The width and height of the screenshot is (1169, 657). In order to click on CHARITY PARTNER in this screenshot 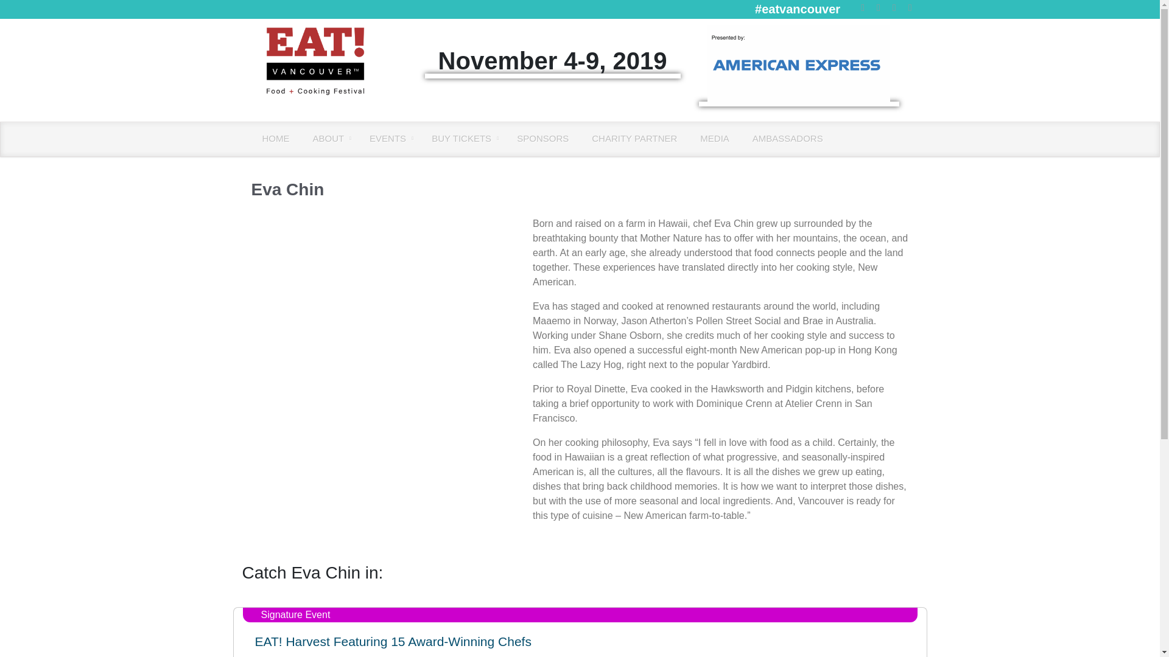, I will do `click(634, 138)`.